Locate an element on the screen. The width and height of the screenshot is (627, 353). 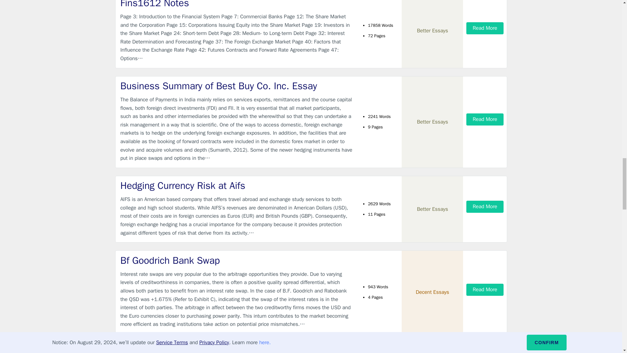
Hedging Currency Risk at Aifs is located at coordinates (236, 186).